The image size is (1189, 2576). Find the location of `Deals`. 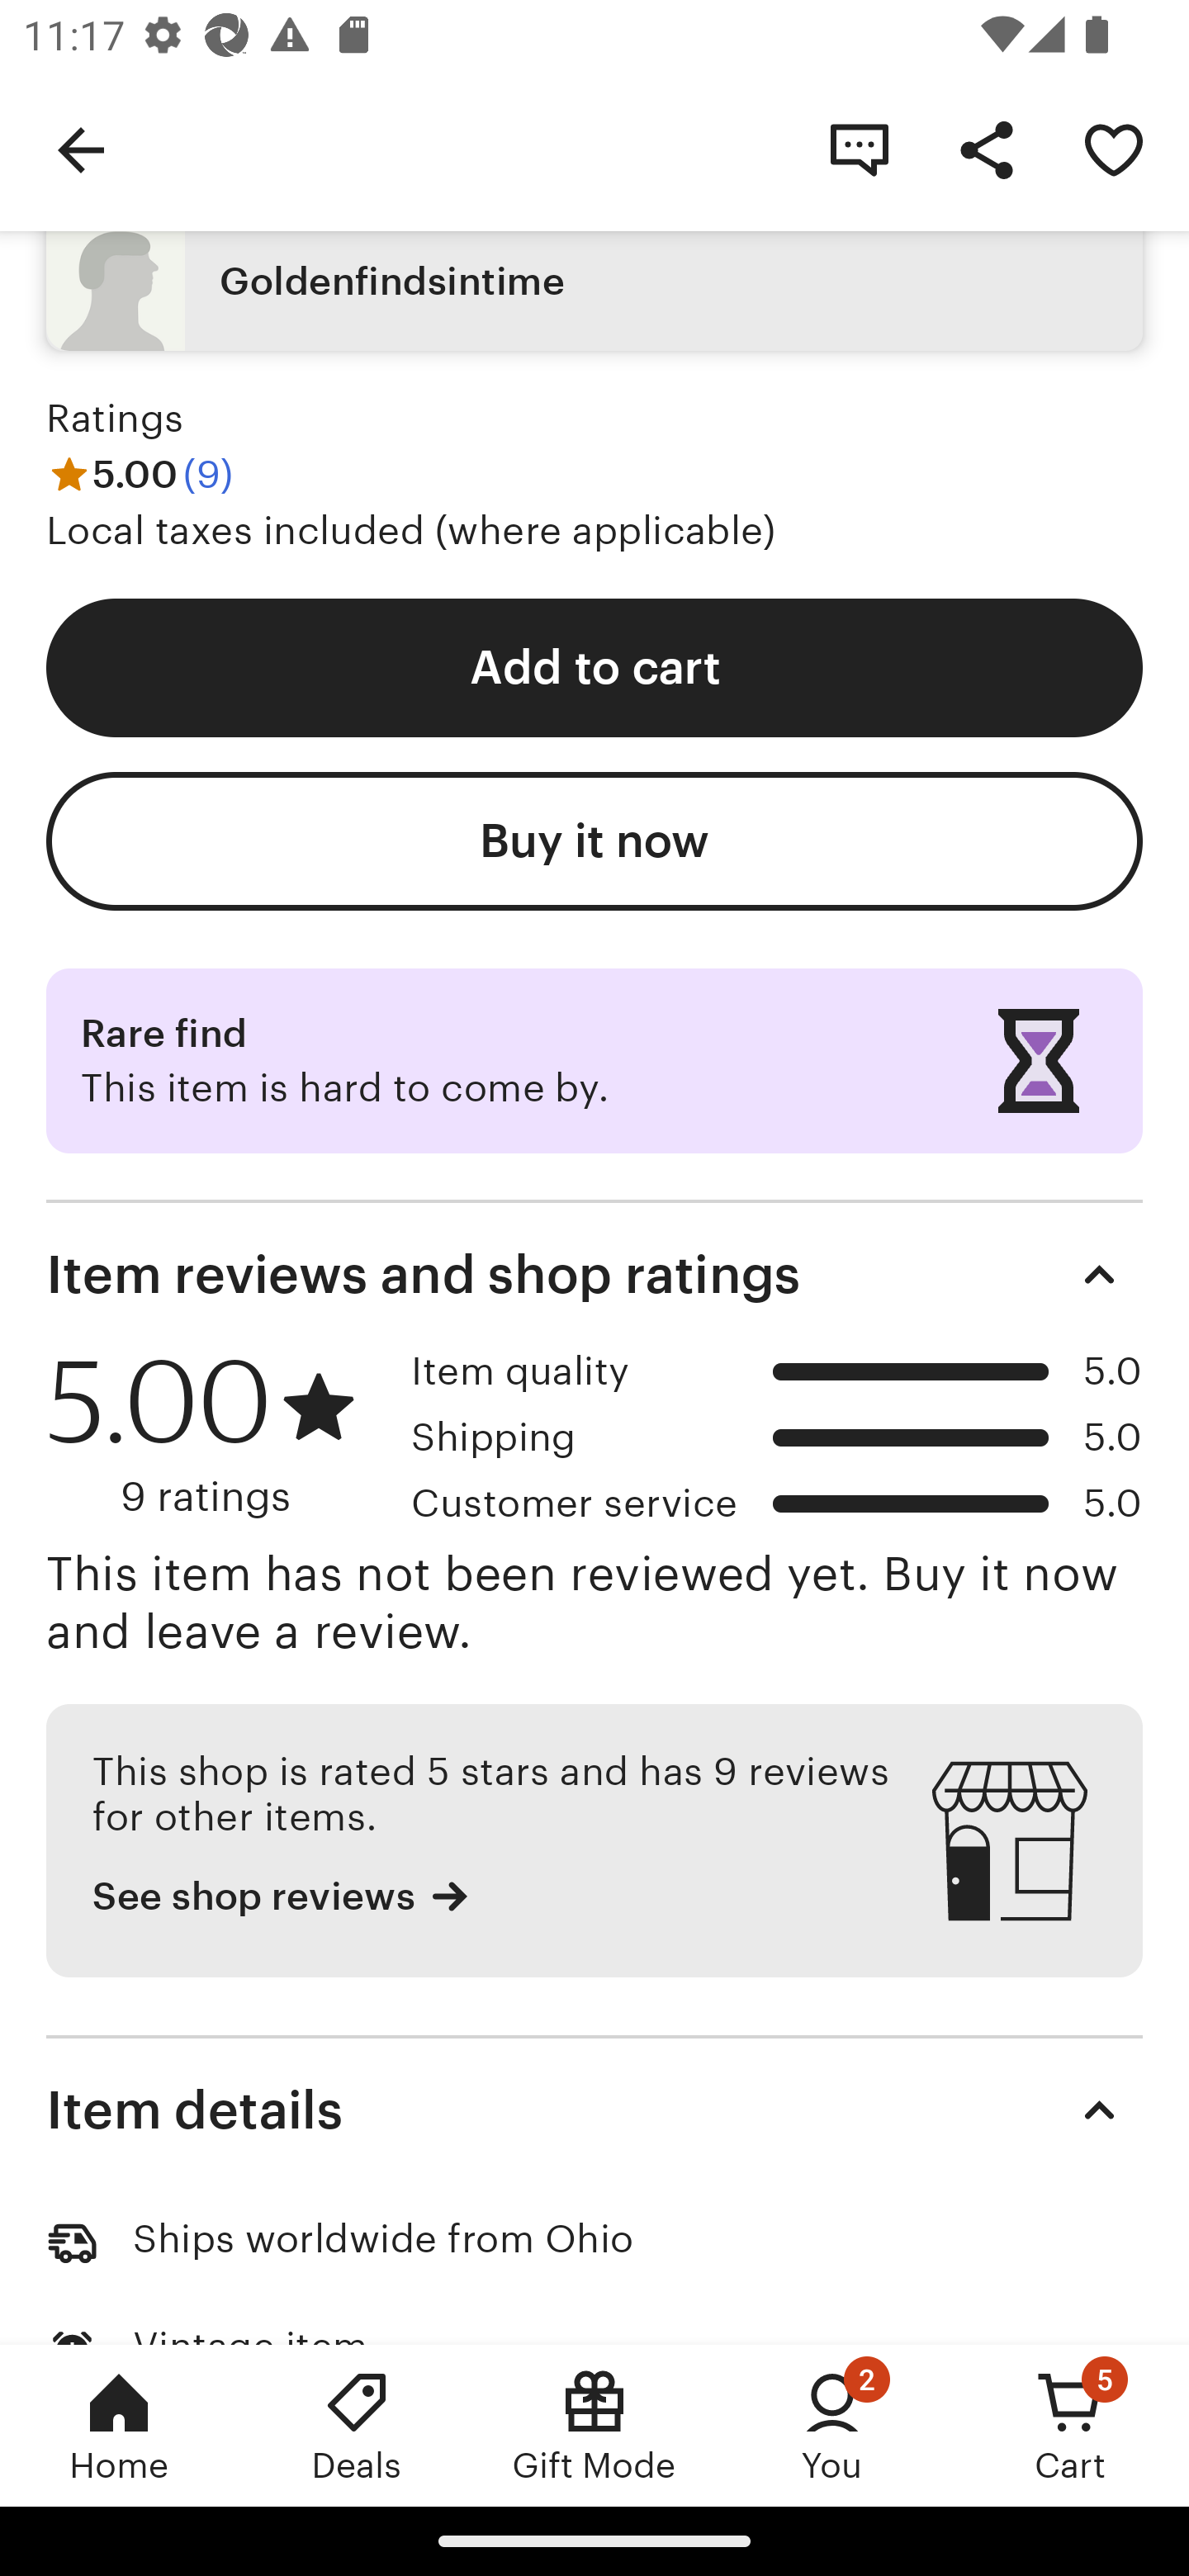

Deals is located at coordinates (357, 2425).